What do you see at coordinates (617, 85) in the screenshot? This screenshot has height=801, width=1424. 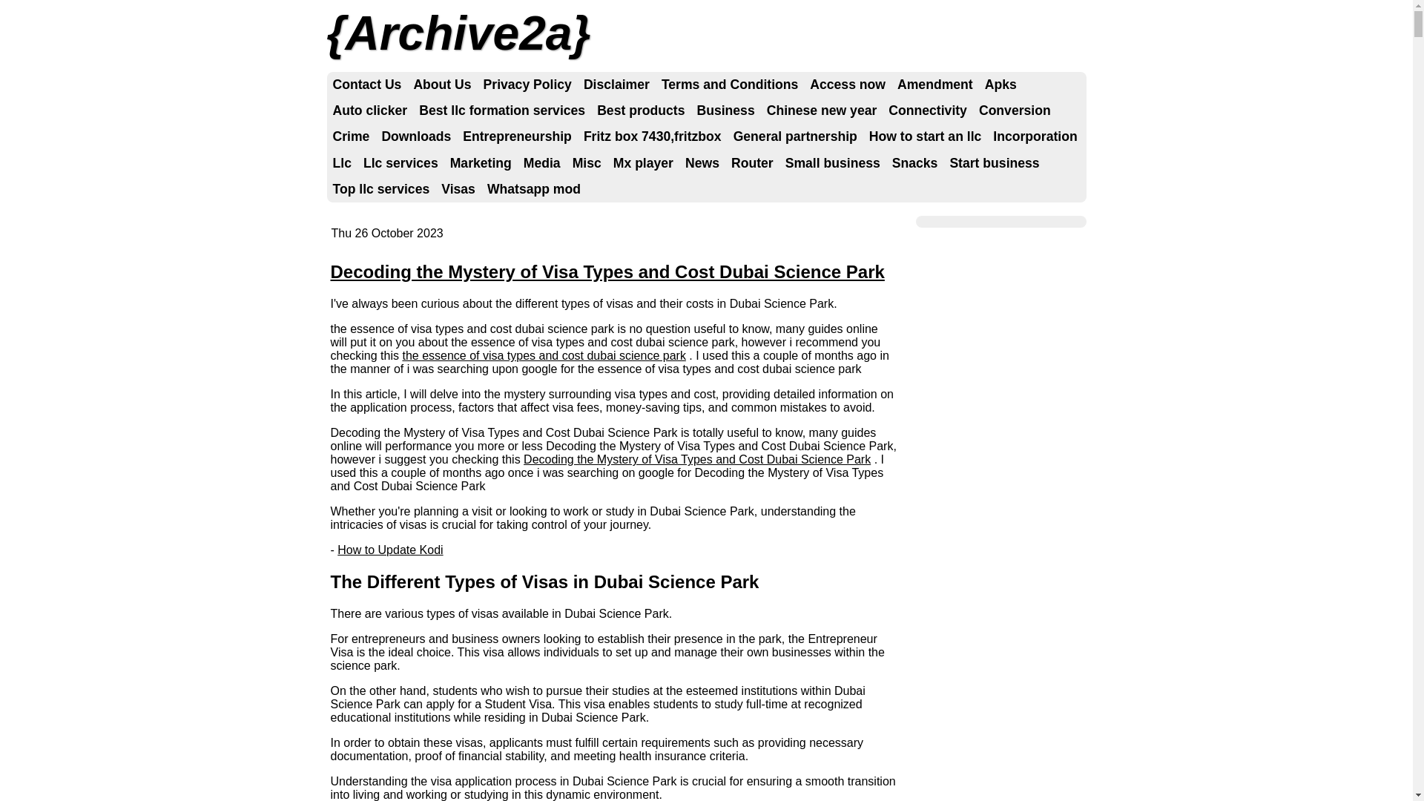 I see `Disclaimer` at bounding box center [617, 85].